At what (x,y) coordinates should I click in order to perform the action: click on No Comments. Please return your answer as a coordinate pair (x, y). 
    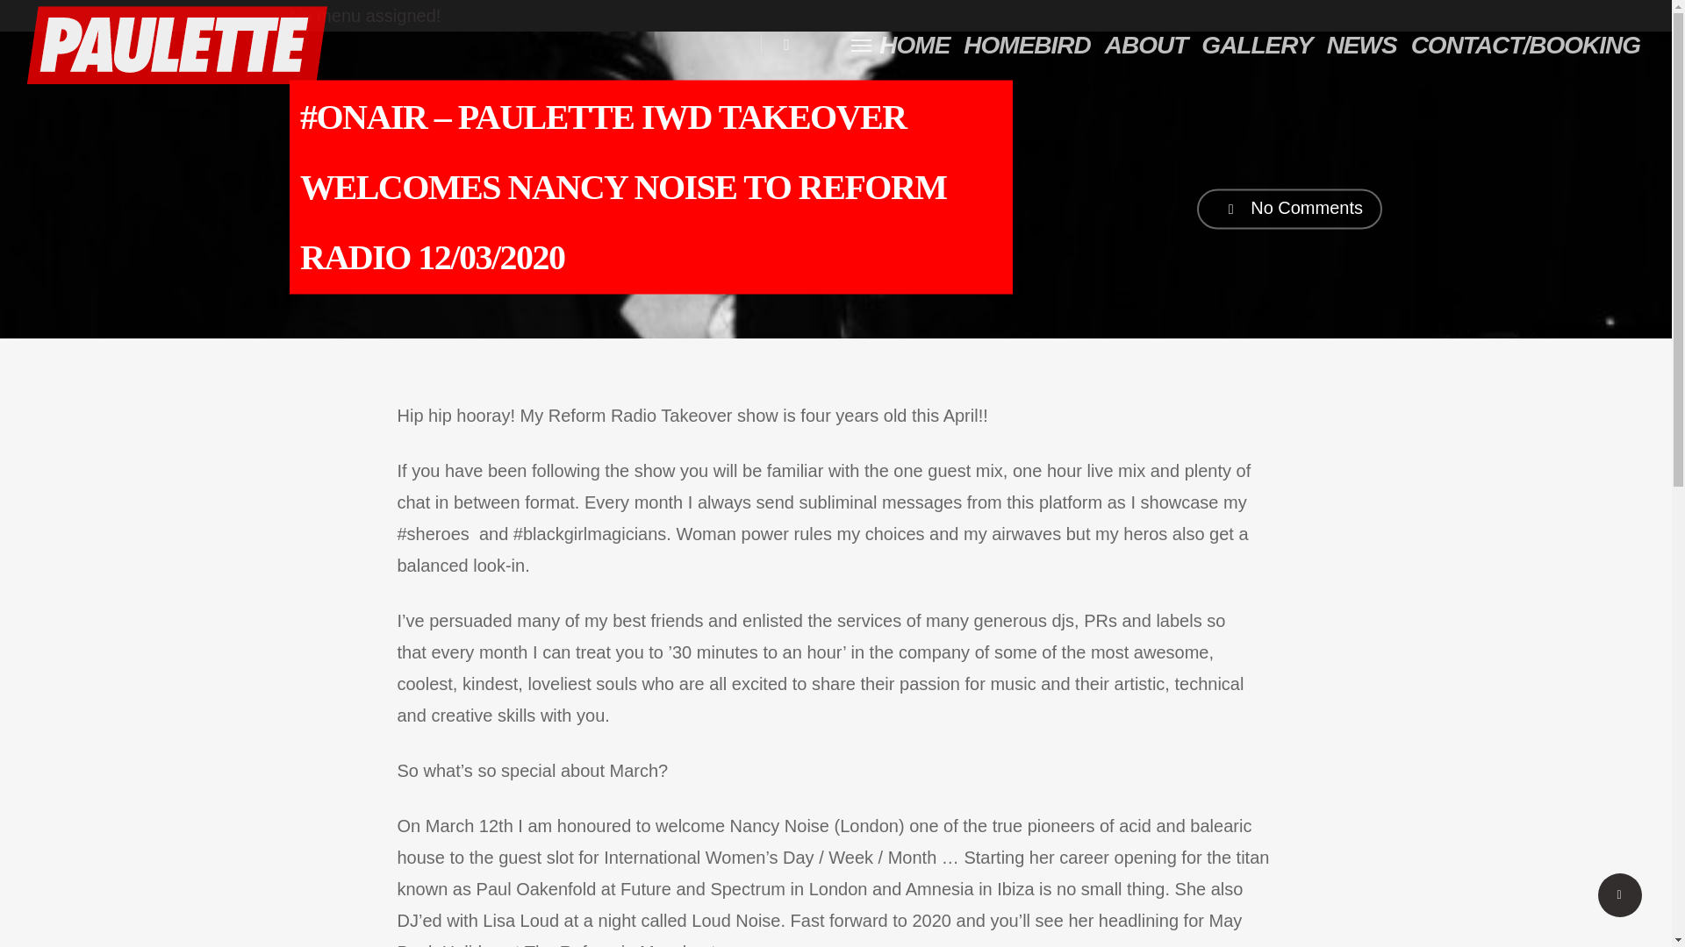
    Looking at the image, I should click on (1288, 209).